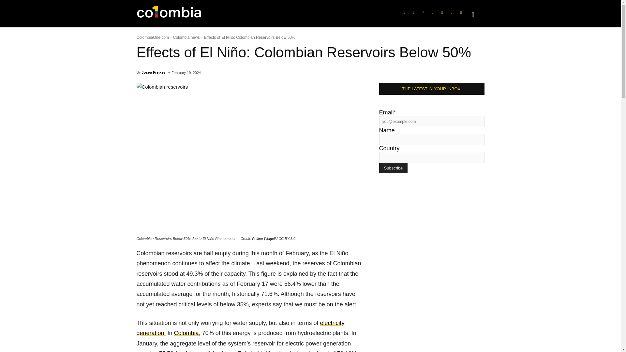 The width and height of the screenshot is (626, 352). I want to click on Twitter, so click(442, 12).